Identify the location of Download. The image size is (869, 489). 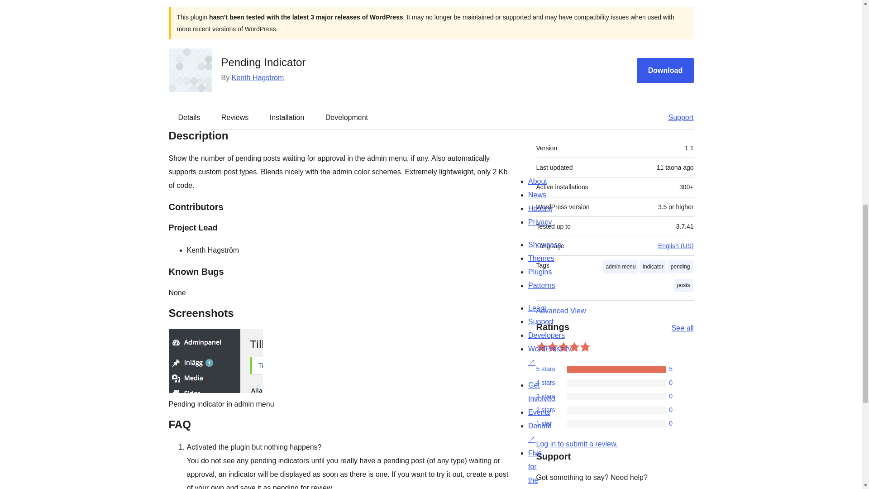
(665, 70).